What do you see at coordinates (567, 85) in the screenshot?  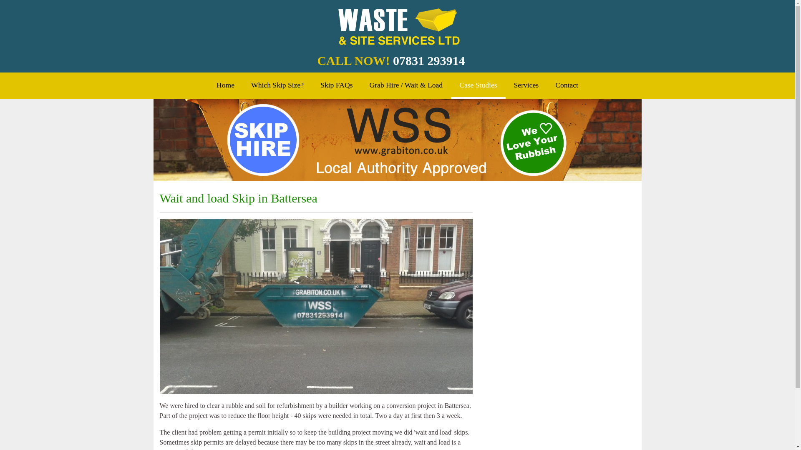 I see `Contact` at bounding box center [567, 85].